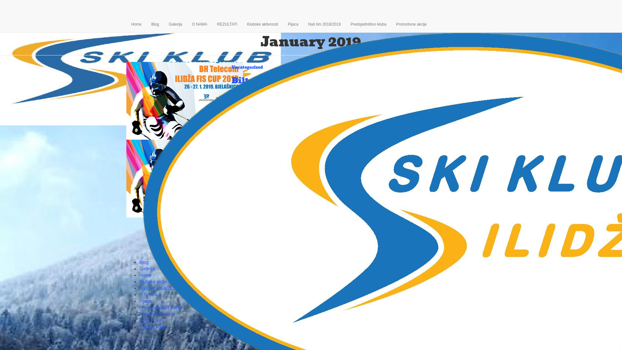 The width and height of the screenshot is (622, 350). I want to click on January 2019, so click(437, 178).